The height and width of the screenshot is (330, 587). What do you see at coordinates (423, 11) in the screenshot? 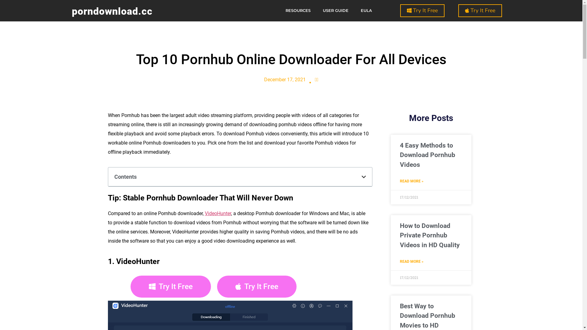
I see `Try It Free` at bounding box center [423, 11].